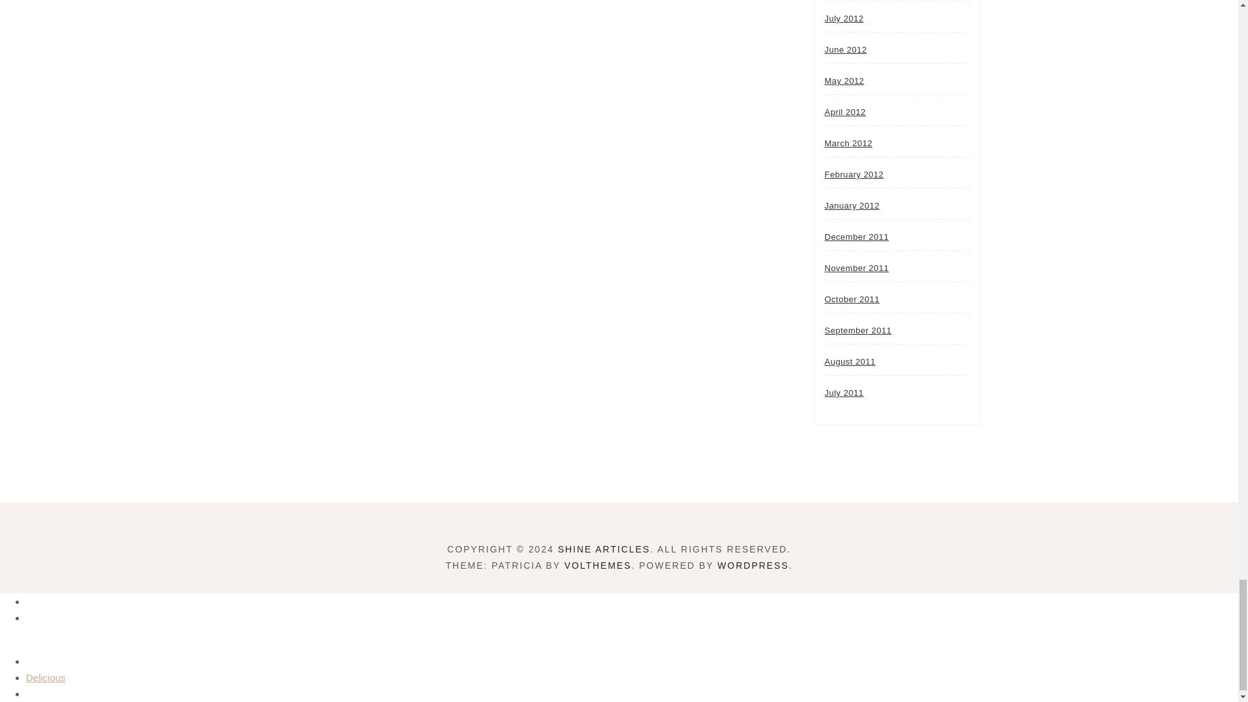  Describe the element at coordinates (597, 565) in the screenshot. I see `VolThemes` at that location.